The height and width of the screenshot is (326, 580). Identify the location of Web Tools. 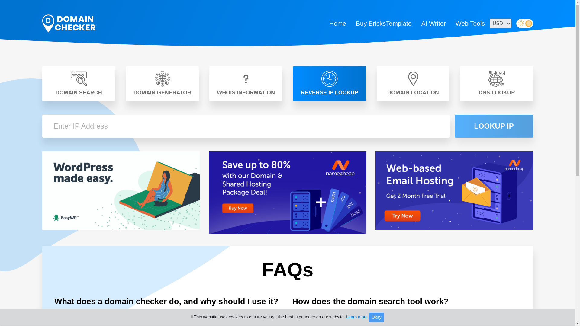
(470, 23).